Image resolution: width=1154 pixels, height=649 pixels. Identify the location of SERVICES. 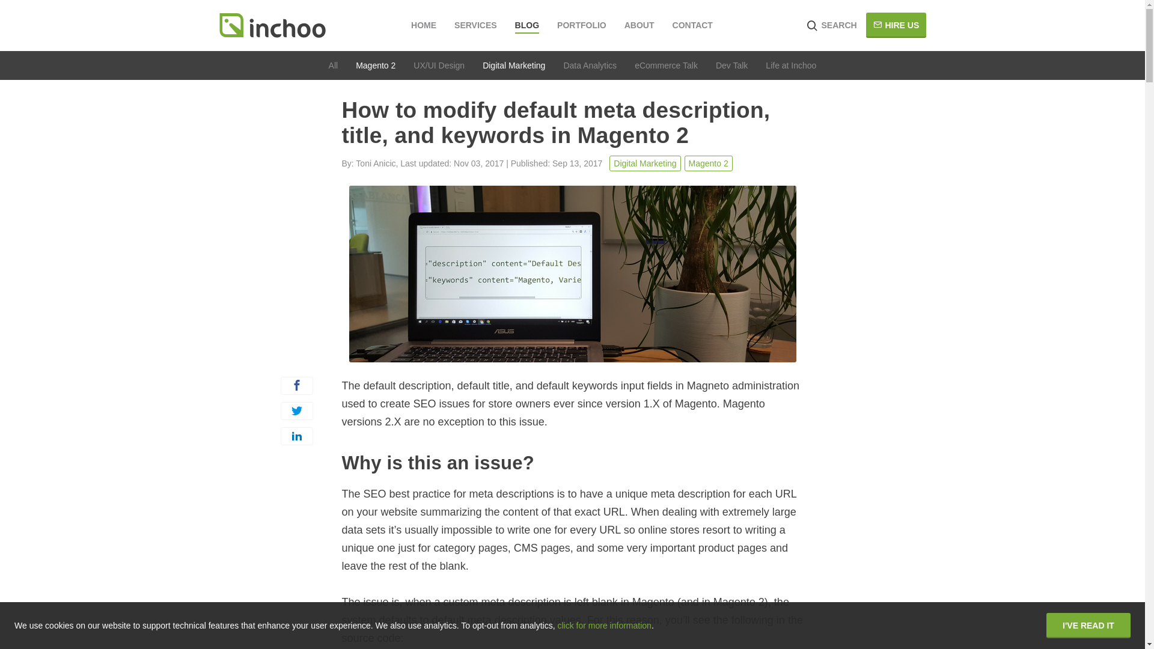
(476, 25).